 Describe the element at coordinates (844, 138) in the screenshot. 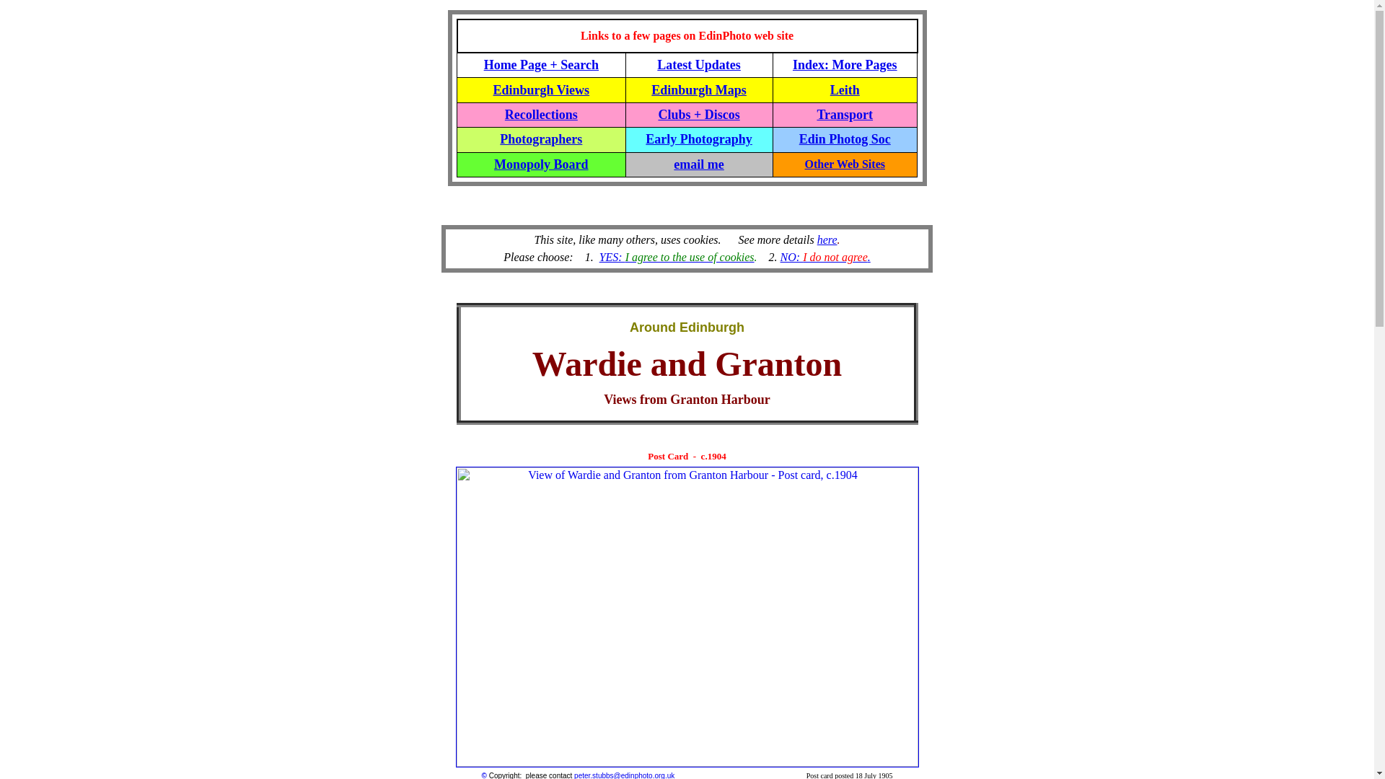

I see `Edin Photog Soc` at that location.